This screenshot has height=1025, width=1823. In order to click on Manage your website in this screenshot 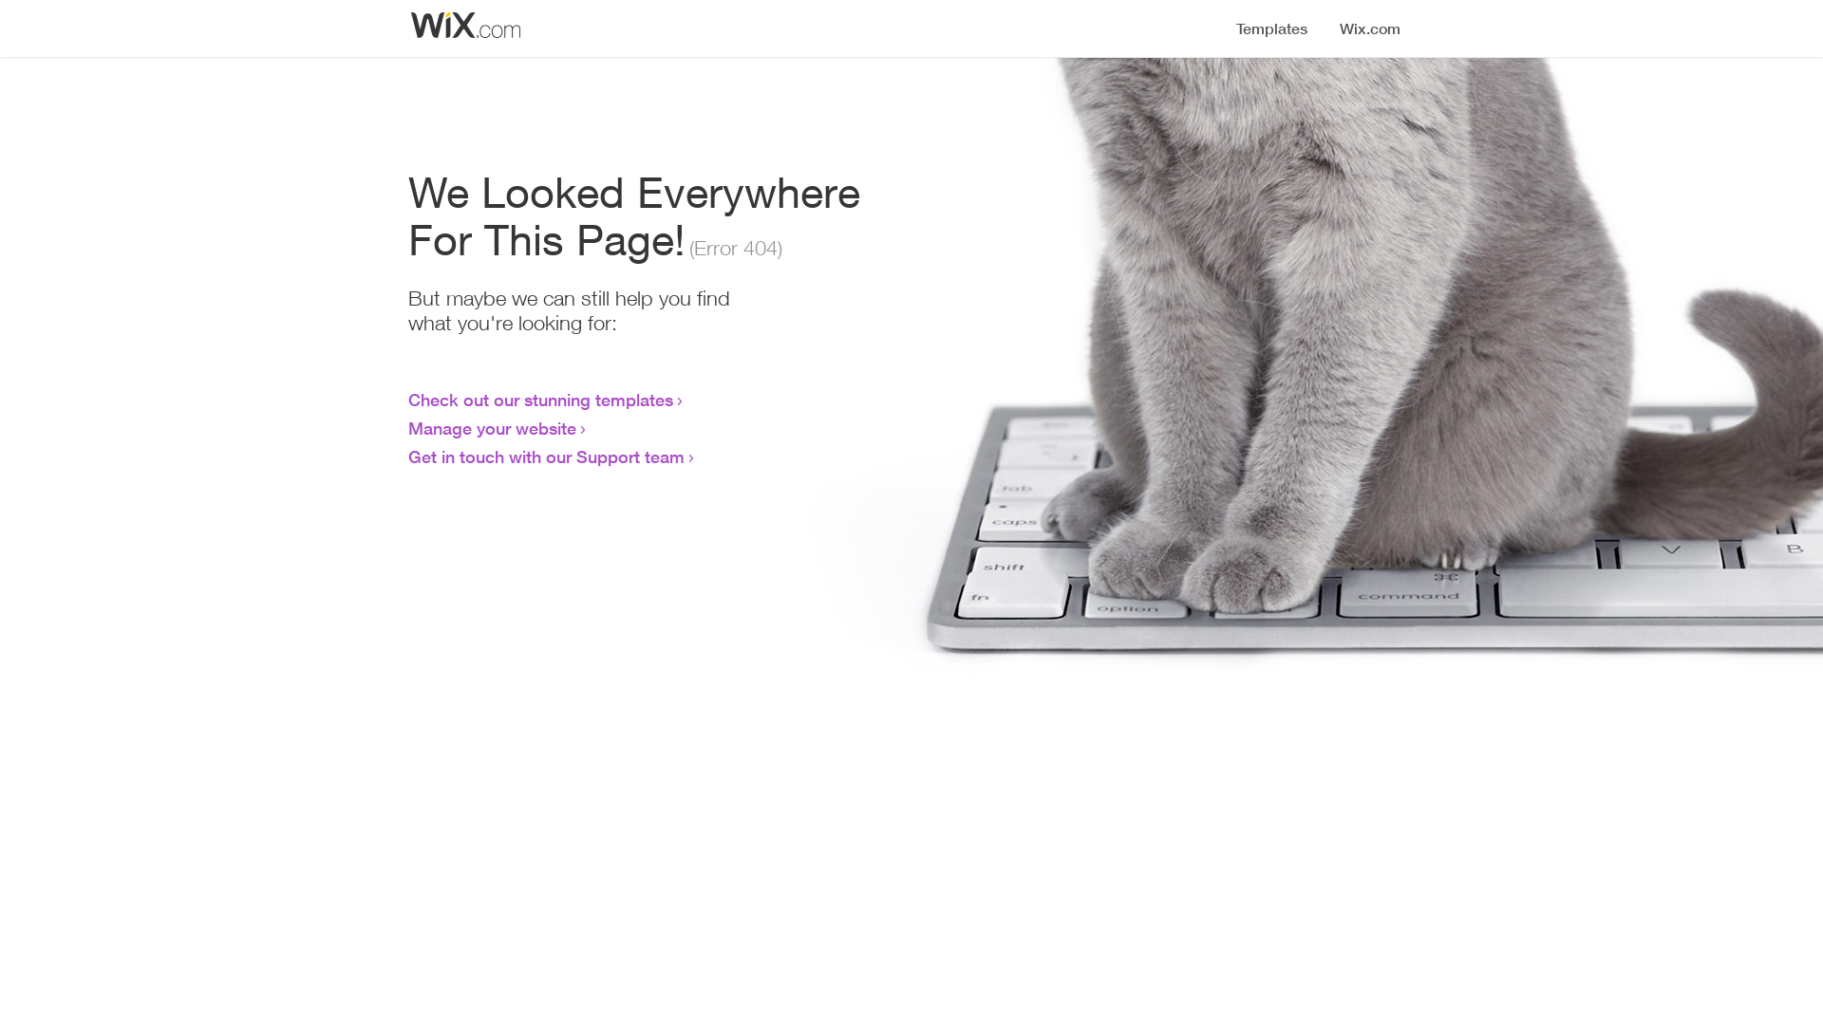, I will do `click(492, 428)`.